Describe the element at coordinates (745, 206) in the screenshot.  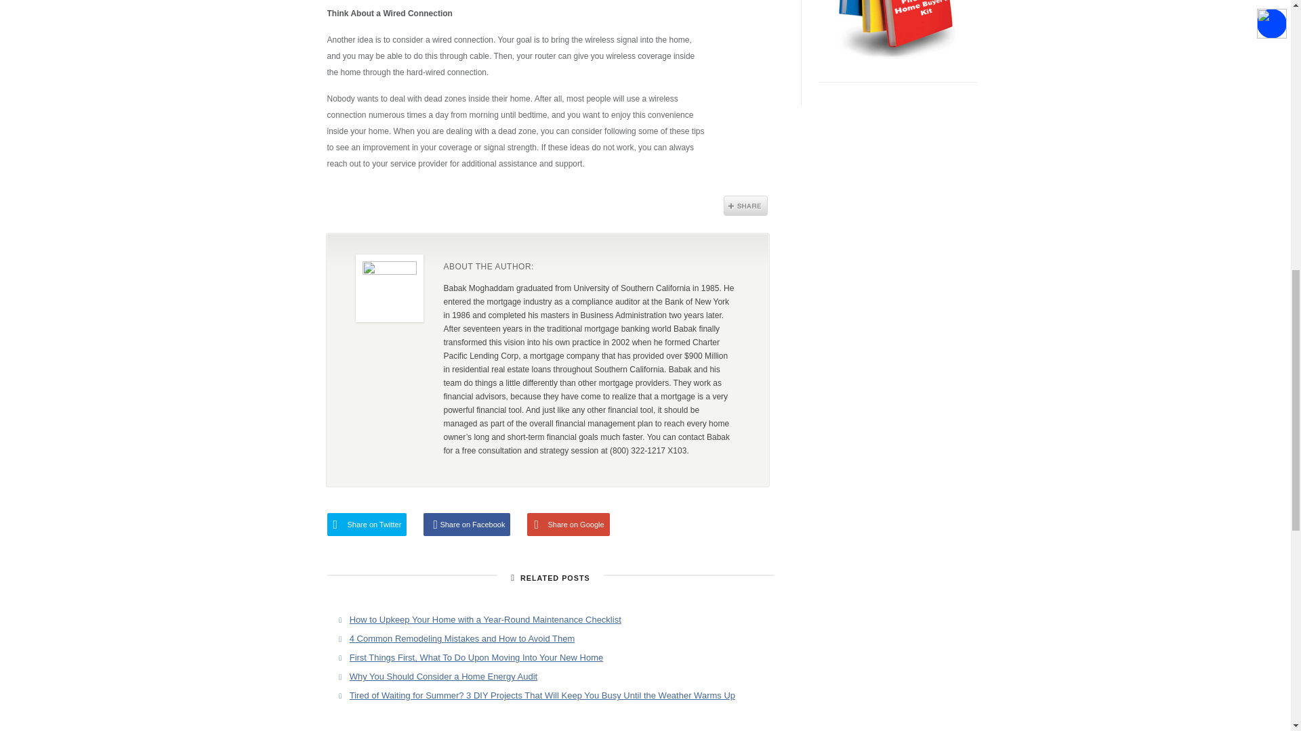
I see `Share` at that location.